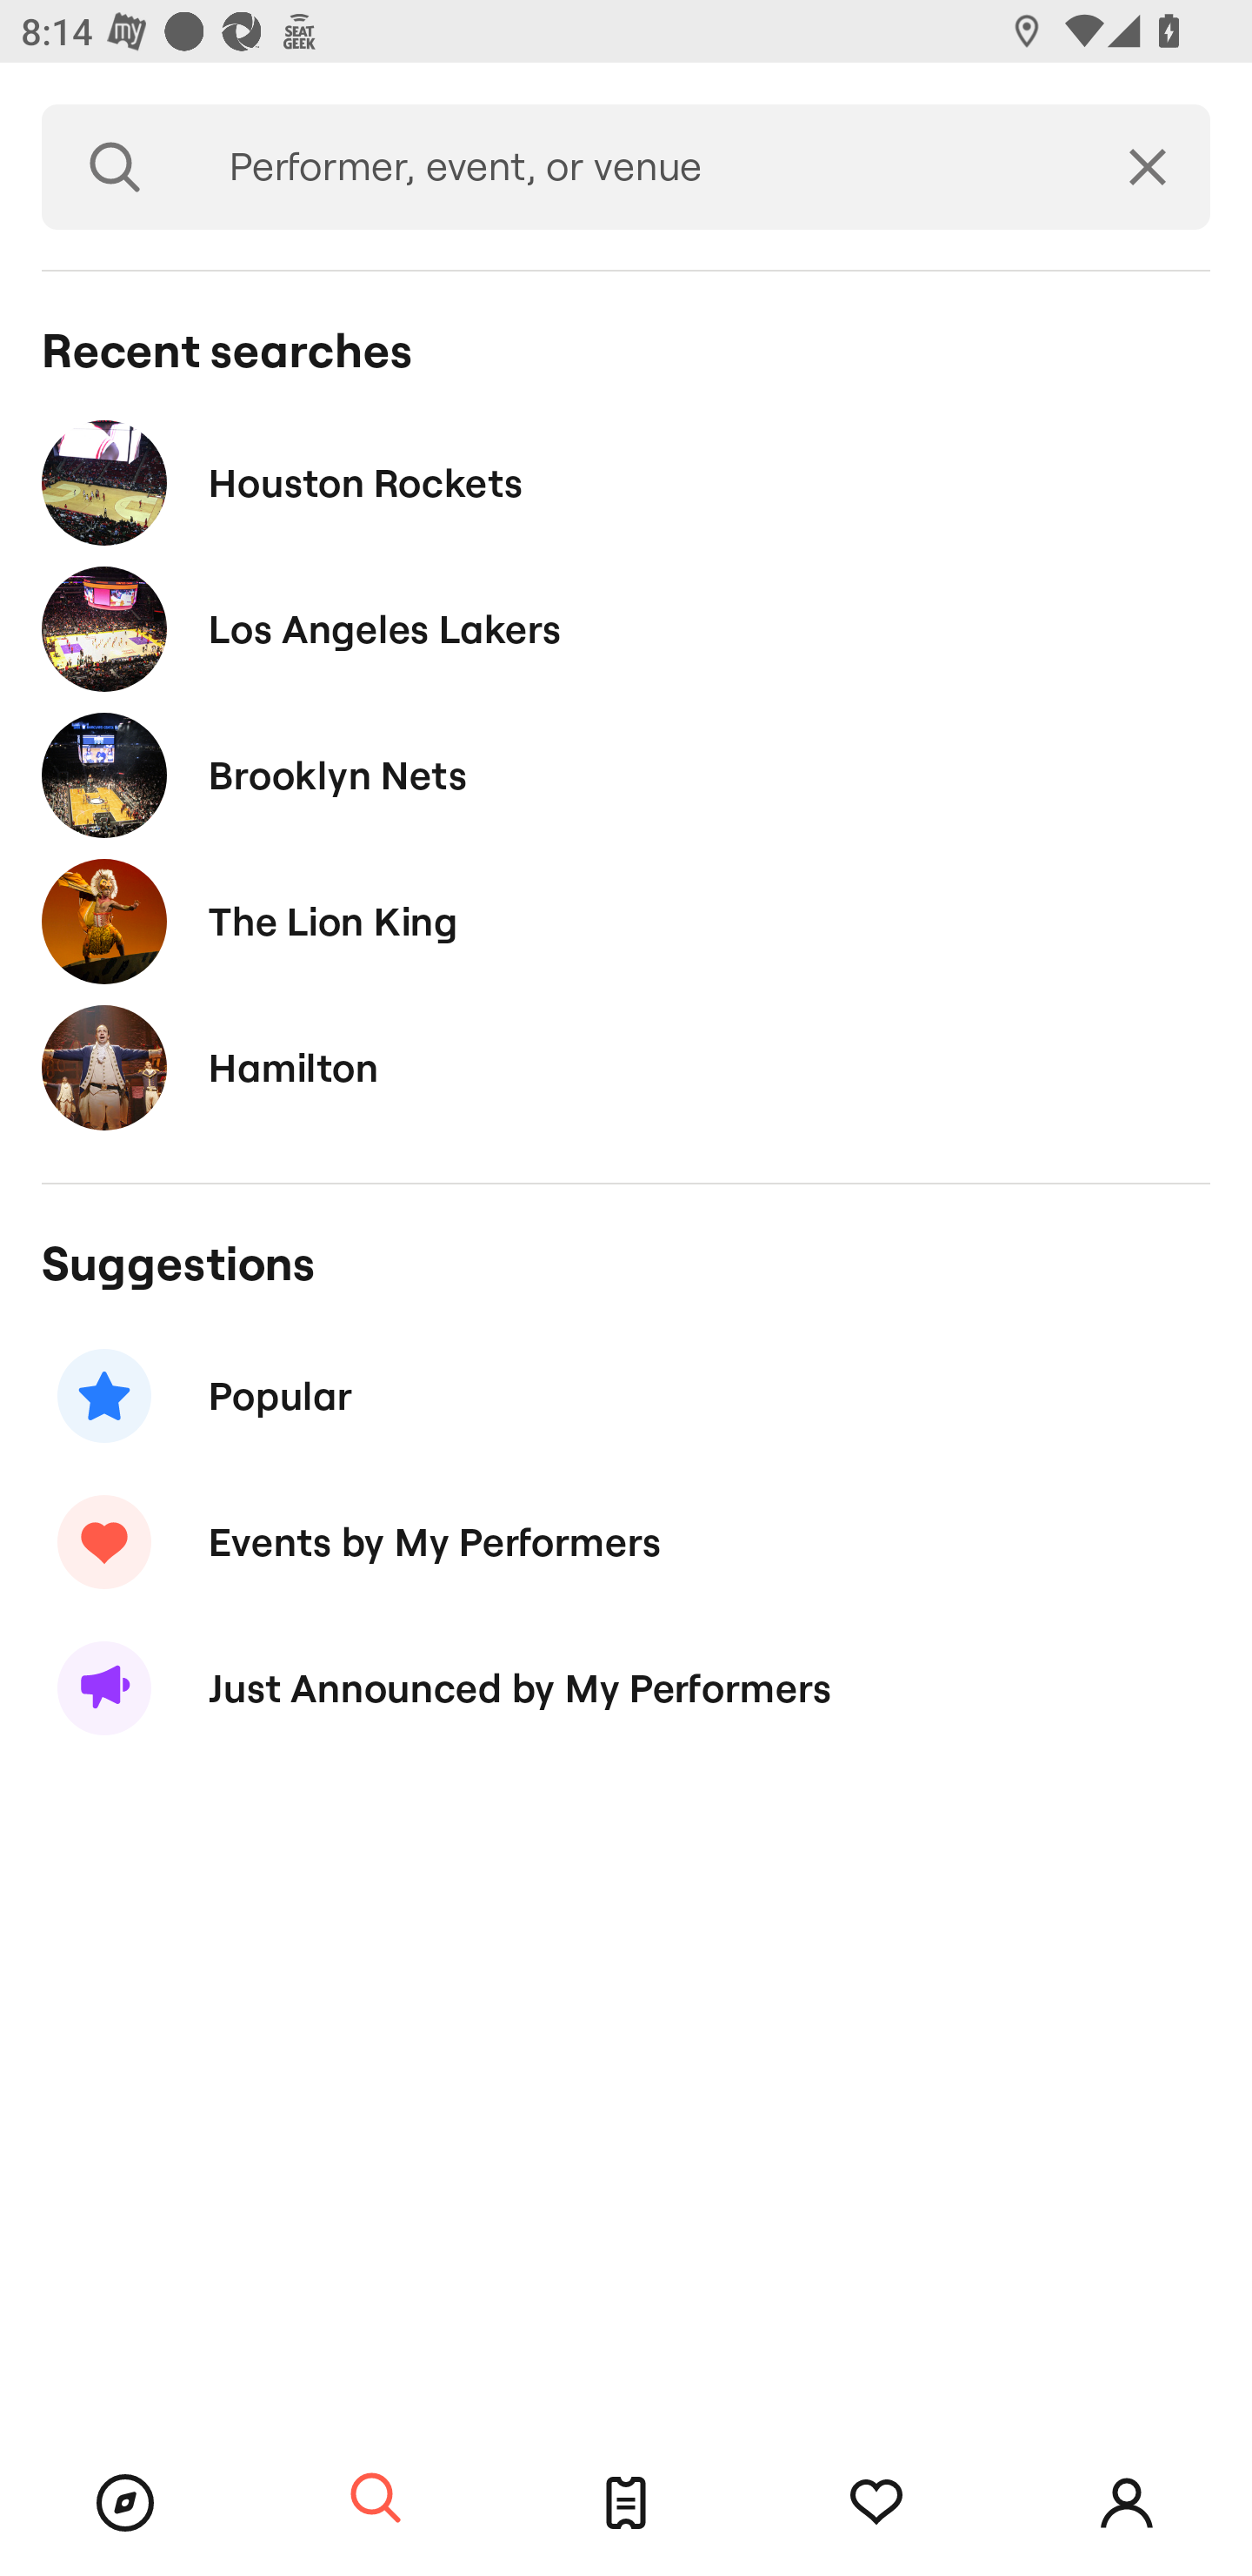 This screenshot has width=1252, height=2576. What do you see at coordinates (626, 921) in the screenshot?
I see `The Lion King` at bounding box center [626, 921].